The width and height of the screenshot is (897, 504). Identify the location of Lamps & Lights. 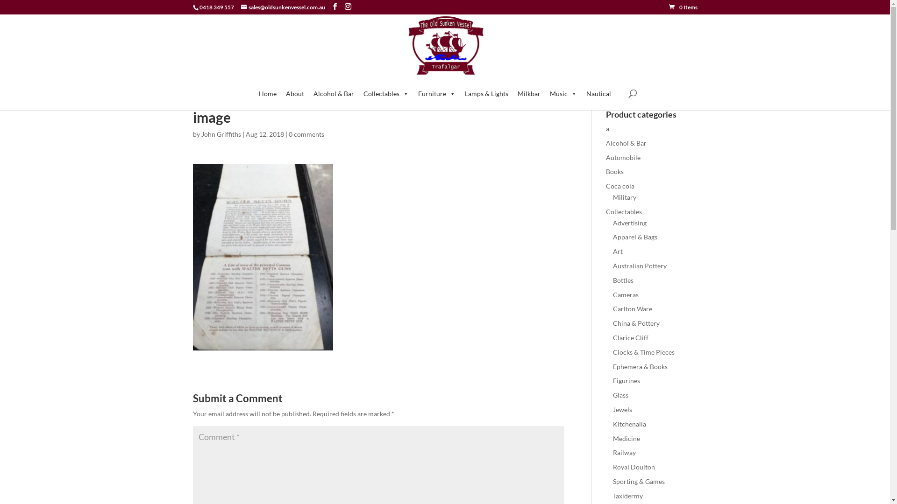
(487, 94).